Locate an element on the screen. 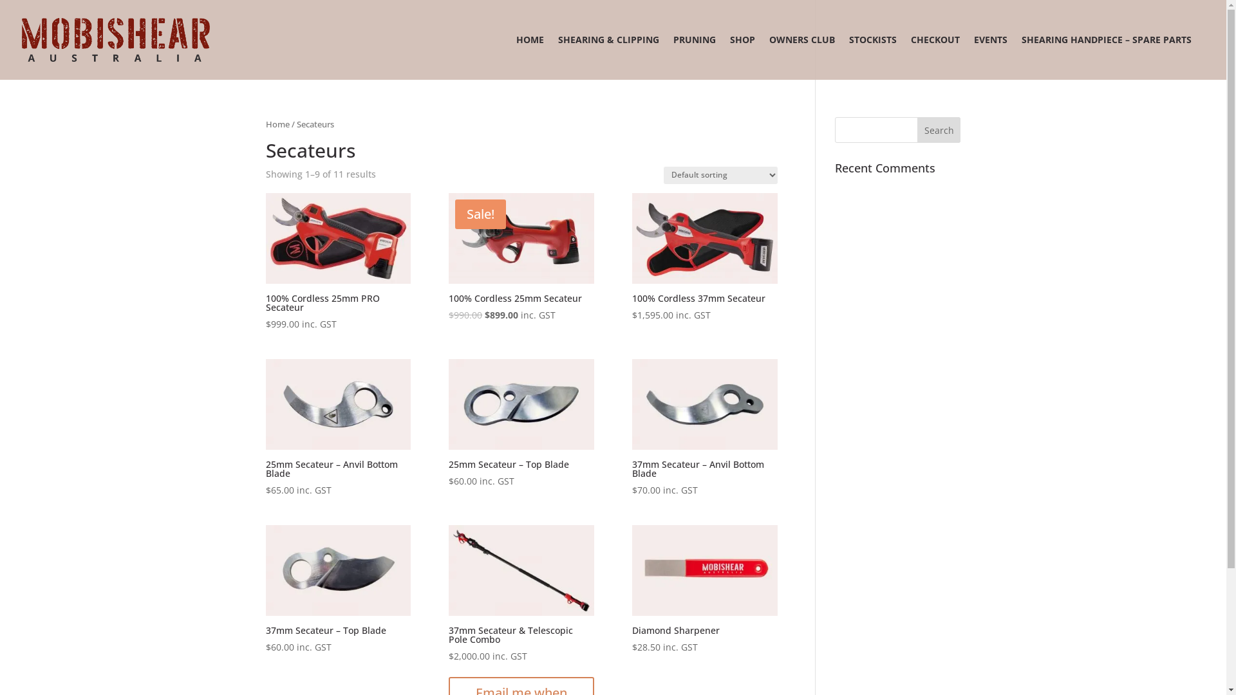 Image resolution: width=1236 pixels, height=695 pixels. 100% Cordless 25mm PRO Secateur
$999.00 inc. GST is located at coordinates (337, 263).